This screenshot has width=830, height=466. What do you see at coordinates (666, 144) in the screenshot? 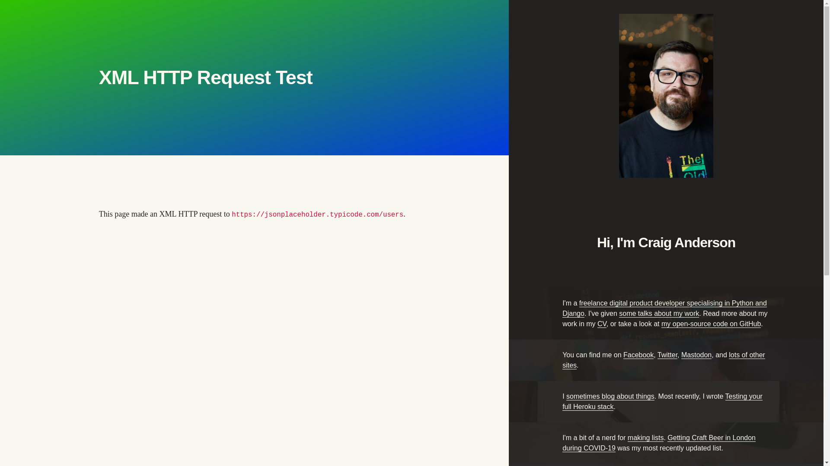
I see `Hi, I'm Craig Anderson` at bounding box center [666, 144].